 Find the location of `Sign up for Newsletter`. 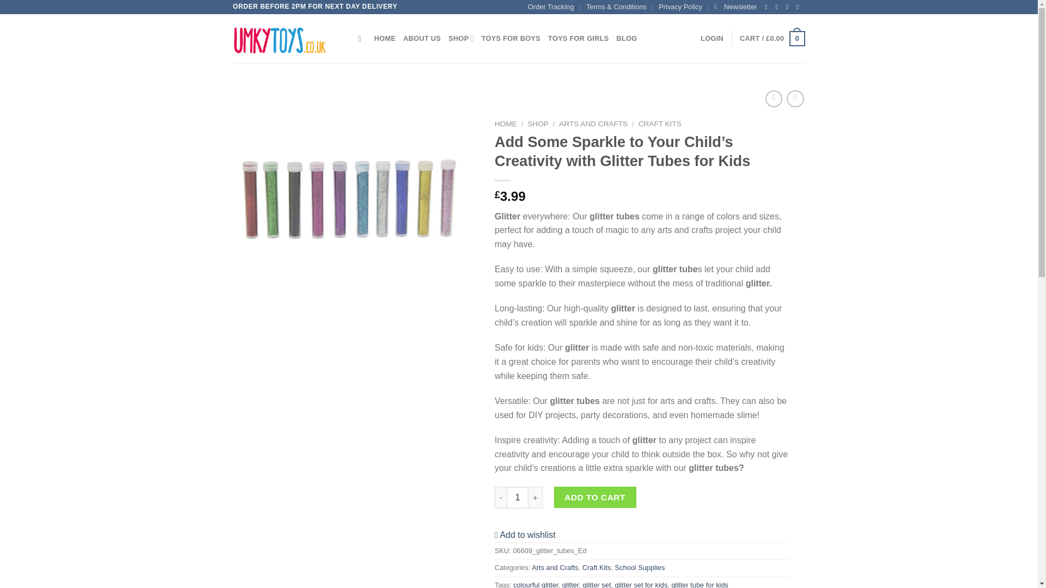

Sign up for Newsletter is located at coordinates (735, 7).